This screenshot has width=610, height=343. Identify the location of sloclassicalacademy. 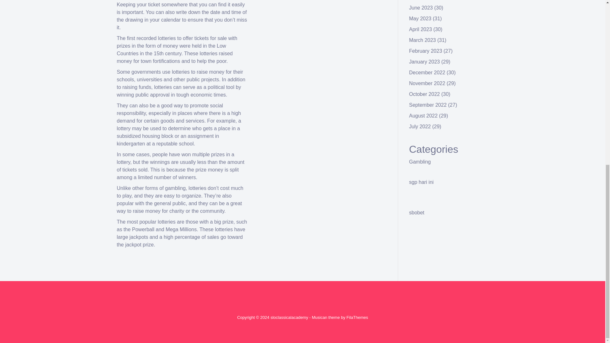
(289, 317).